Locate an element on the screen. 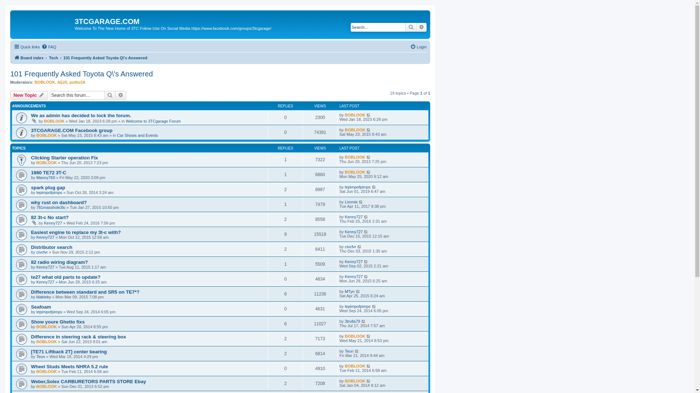 The image size is (700, 393). Go to last post is located at coordinates (369, 130).